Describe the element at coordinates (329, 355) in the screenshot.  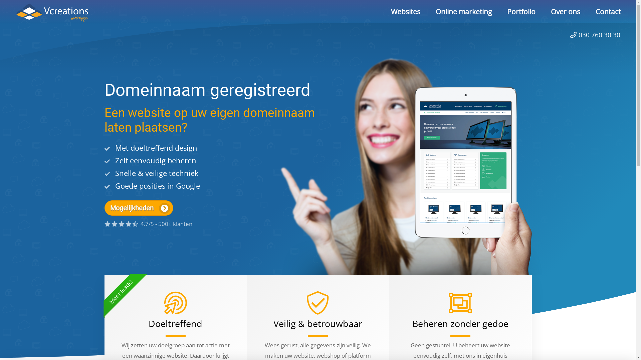
I see `webshop` at that location.